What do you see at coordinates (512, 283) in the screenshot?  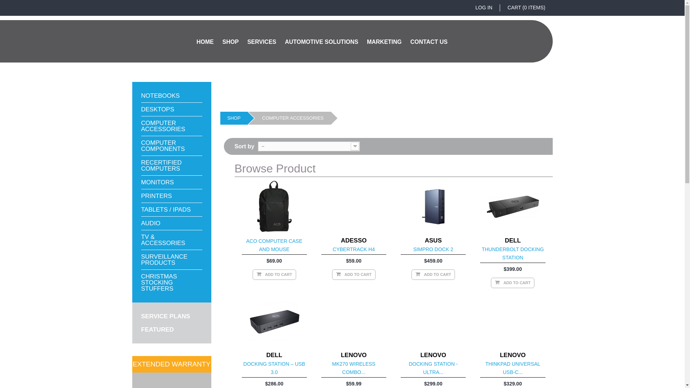 I see `ADD TO CART` at bounding box center [512, 283].